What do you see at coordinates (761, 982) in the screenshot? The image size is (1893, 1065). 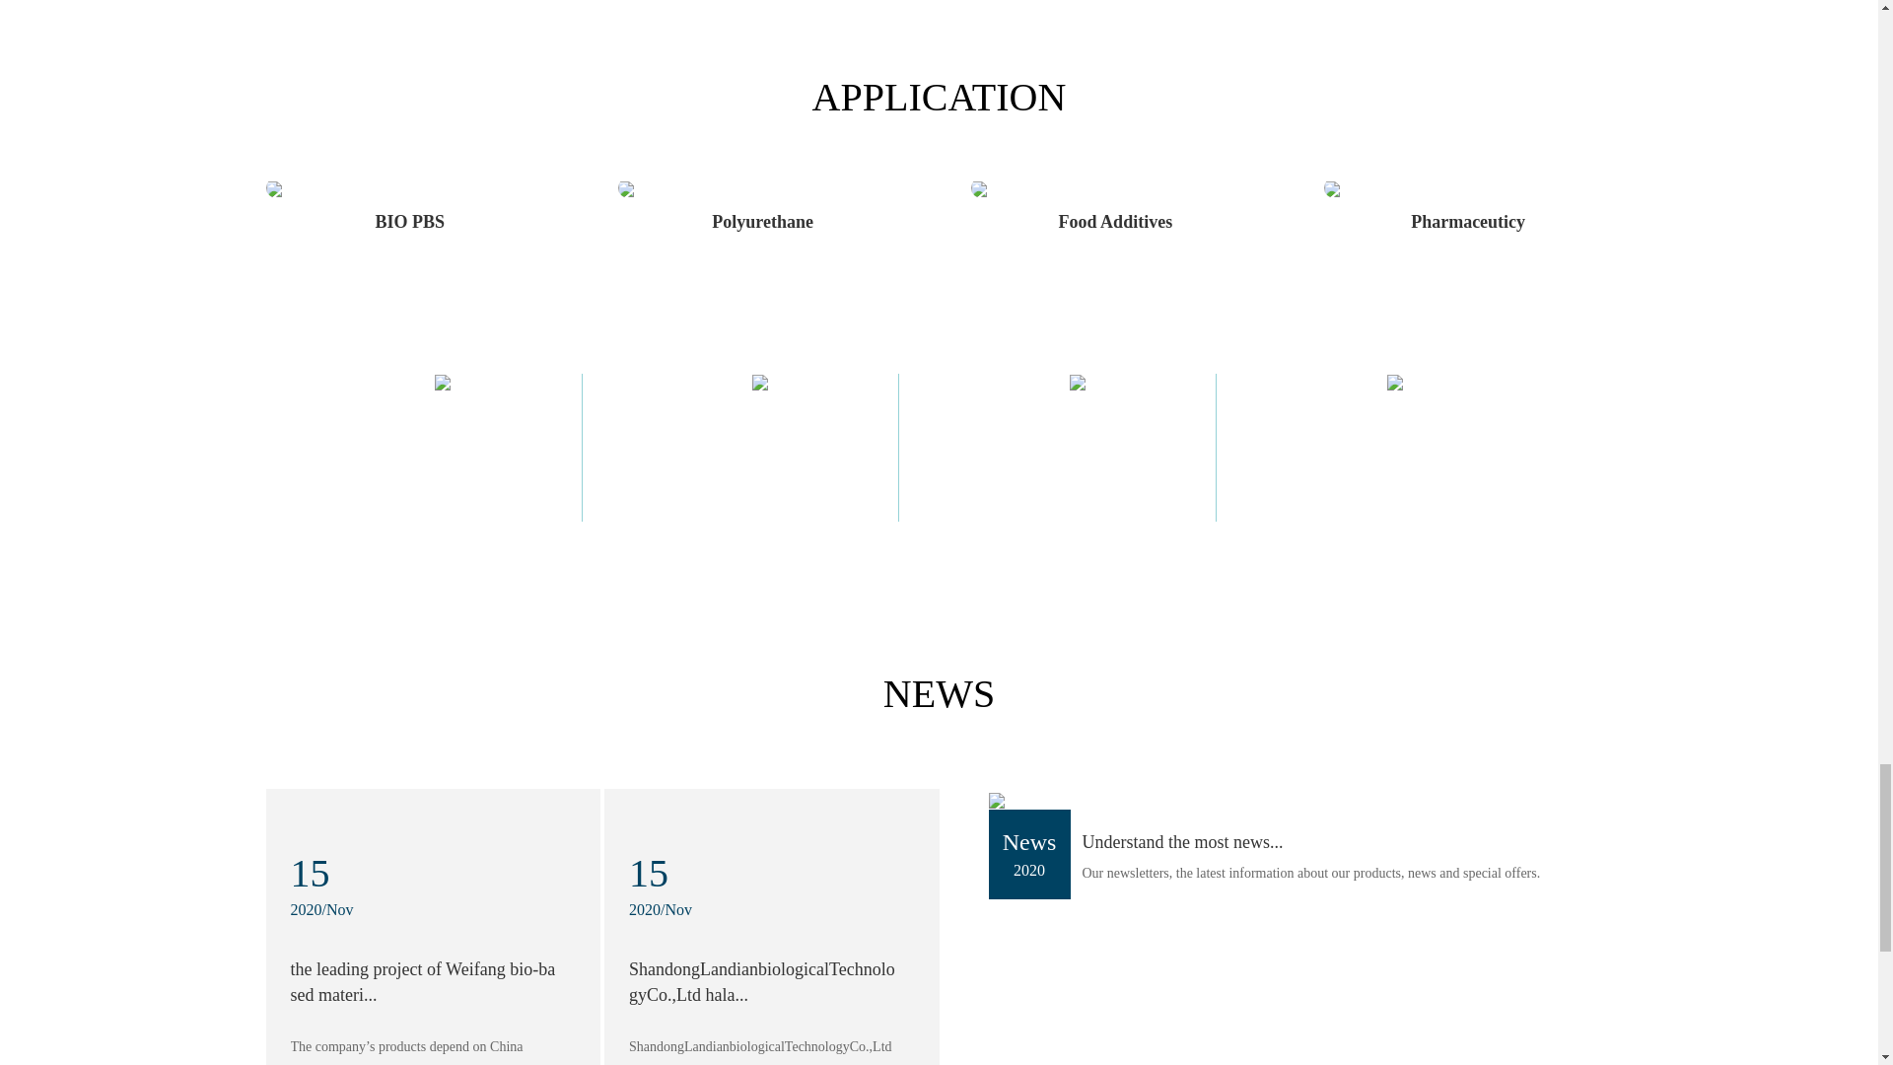 I see `ShandongLandianbiologicalTechnologyCo.,Ltd hala...` at bounding box center [761, 982].